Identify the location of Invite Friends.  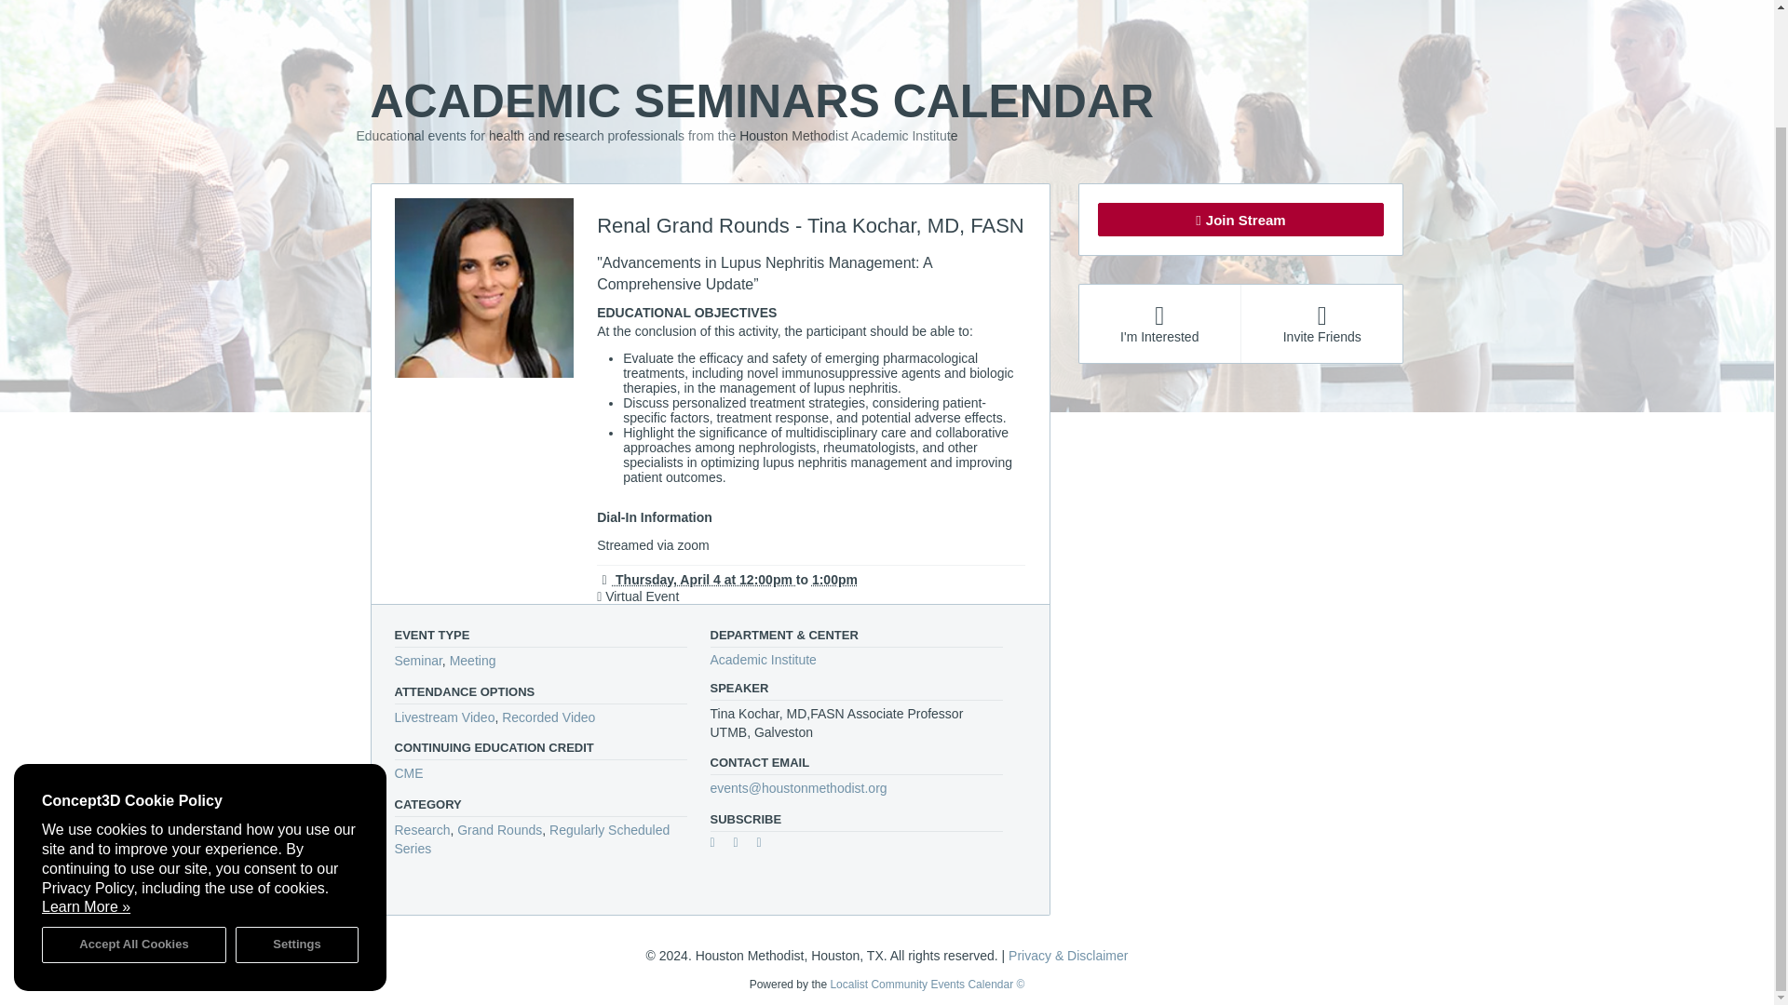
(1321, 323).